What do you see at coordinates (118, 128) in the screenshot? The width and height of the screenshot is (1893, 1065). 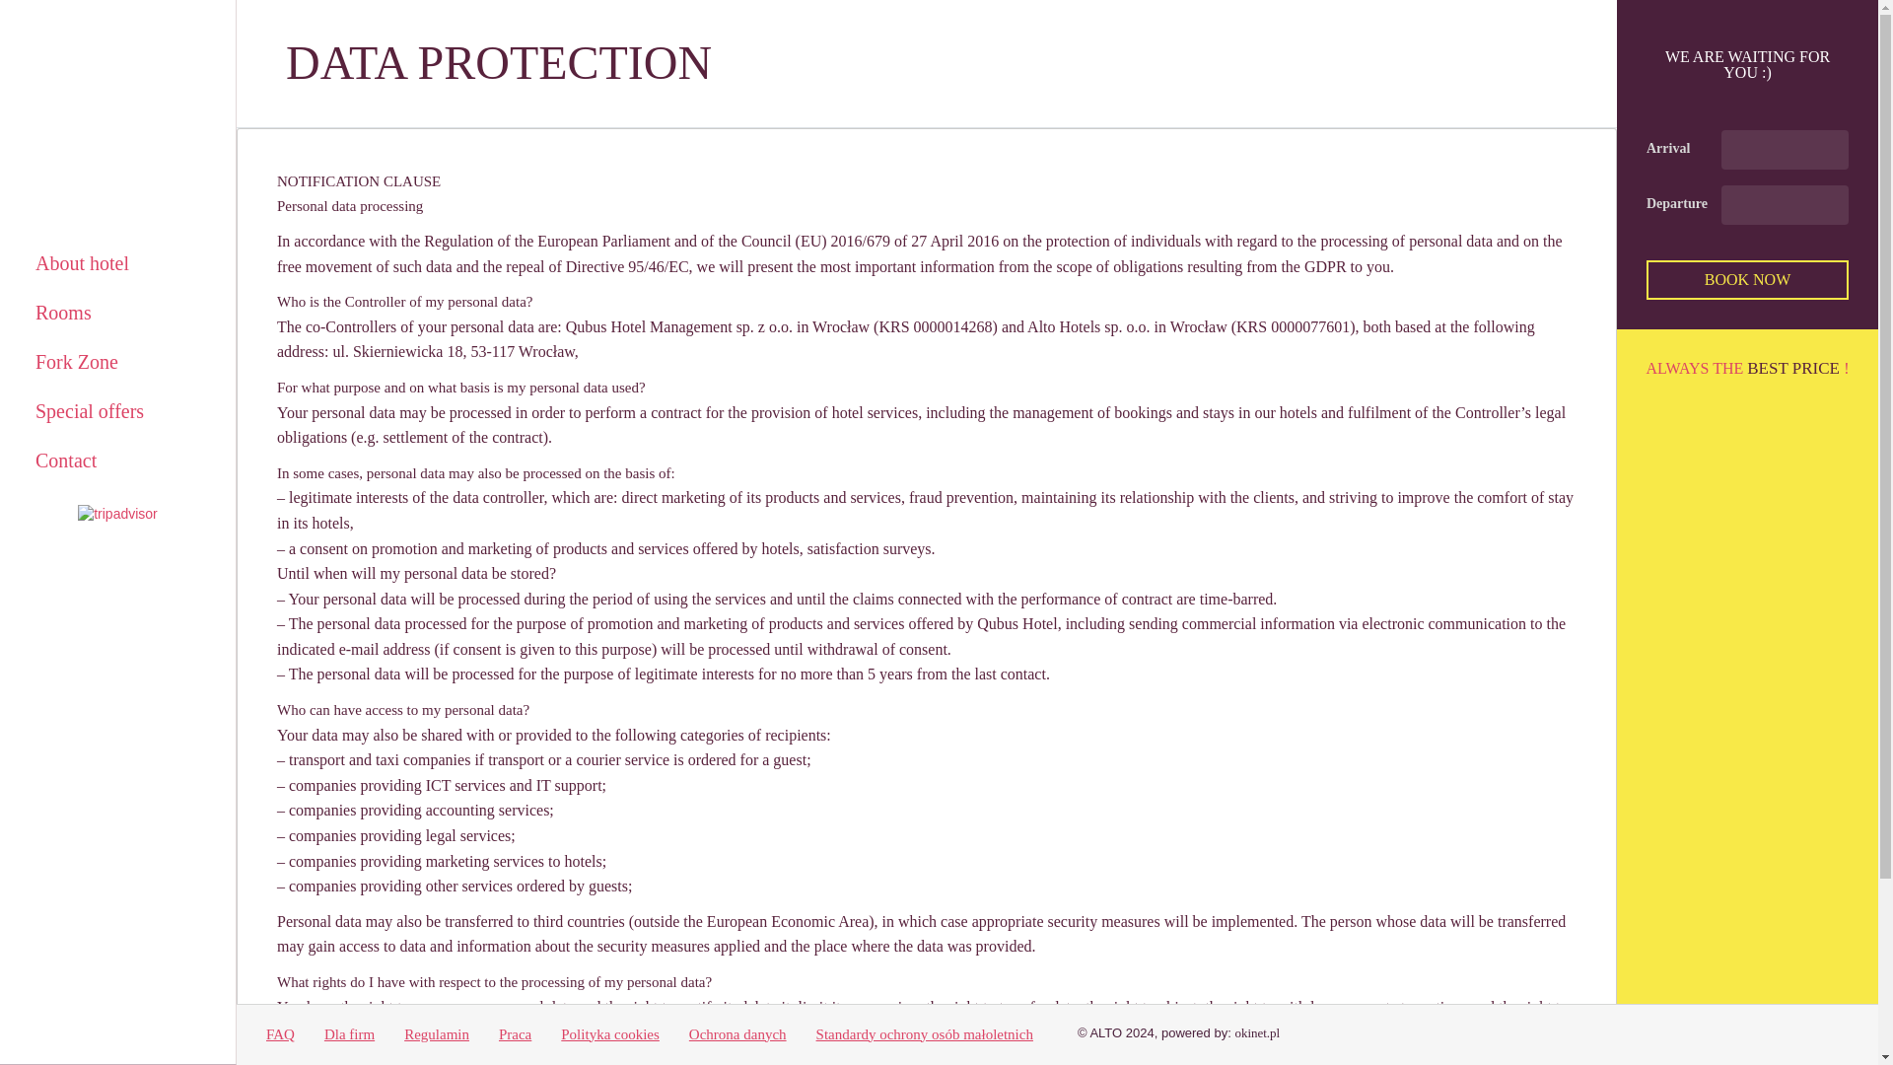 I see `alto` at bounding box center [118, 128].